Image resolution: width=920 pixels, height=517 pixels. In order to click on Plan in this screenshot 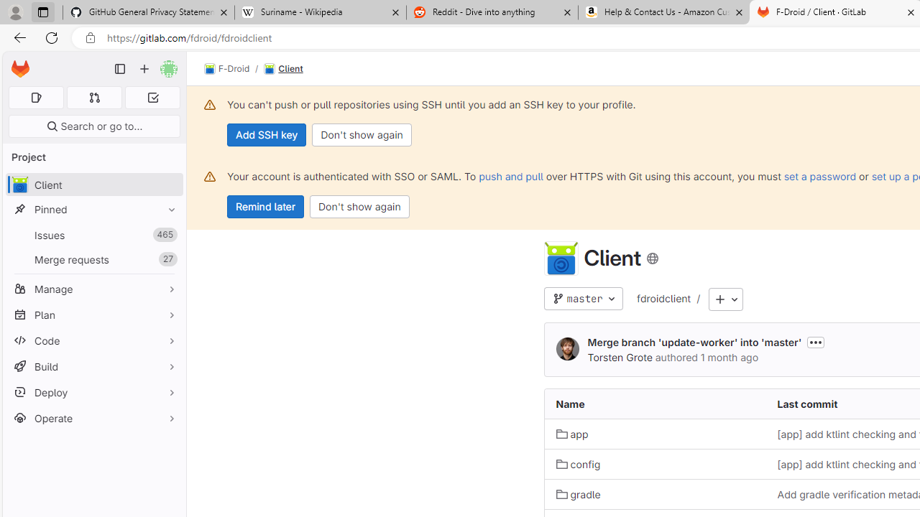, I will do `click(93, 315)`.